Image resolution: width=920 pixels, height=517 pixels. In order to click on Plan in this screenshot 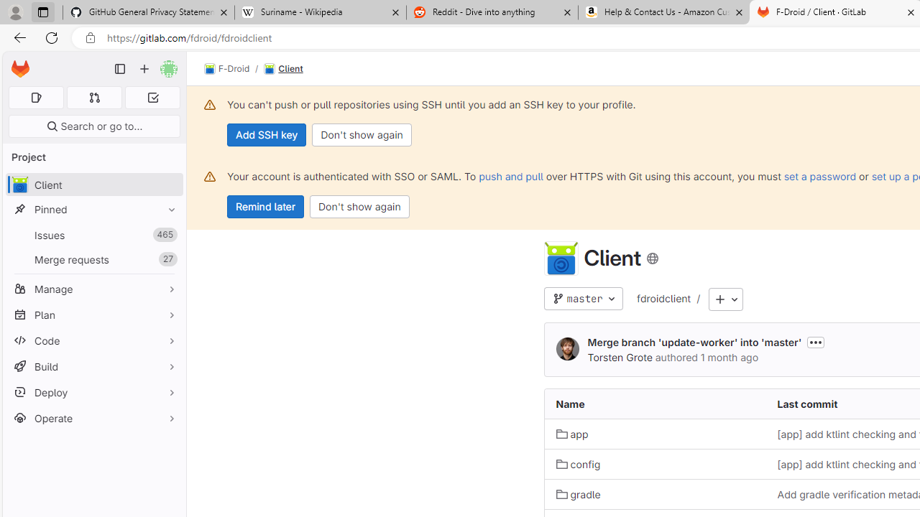, I will do `click(93, 315)`.